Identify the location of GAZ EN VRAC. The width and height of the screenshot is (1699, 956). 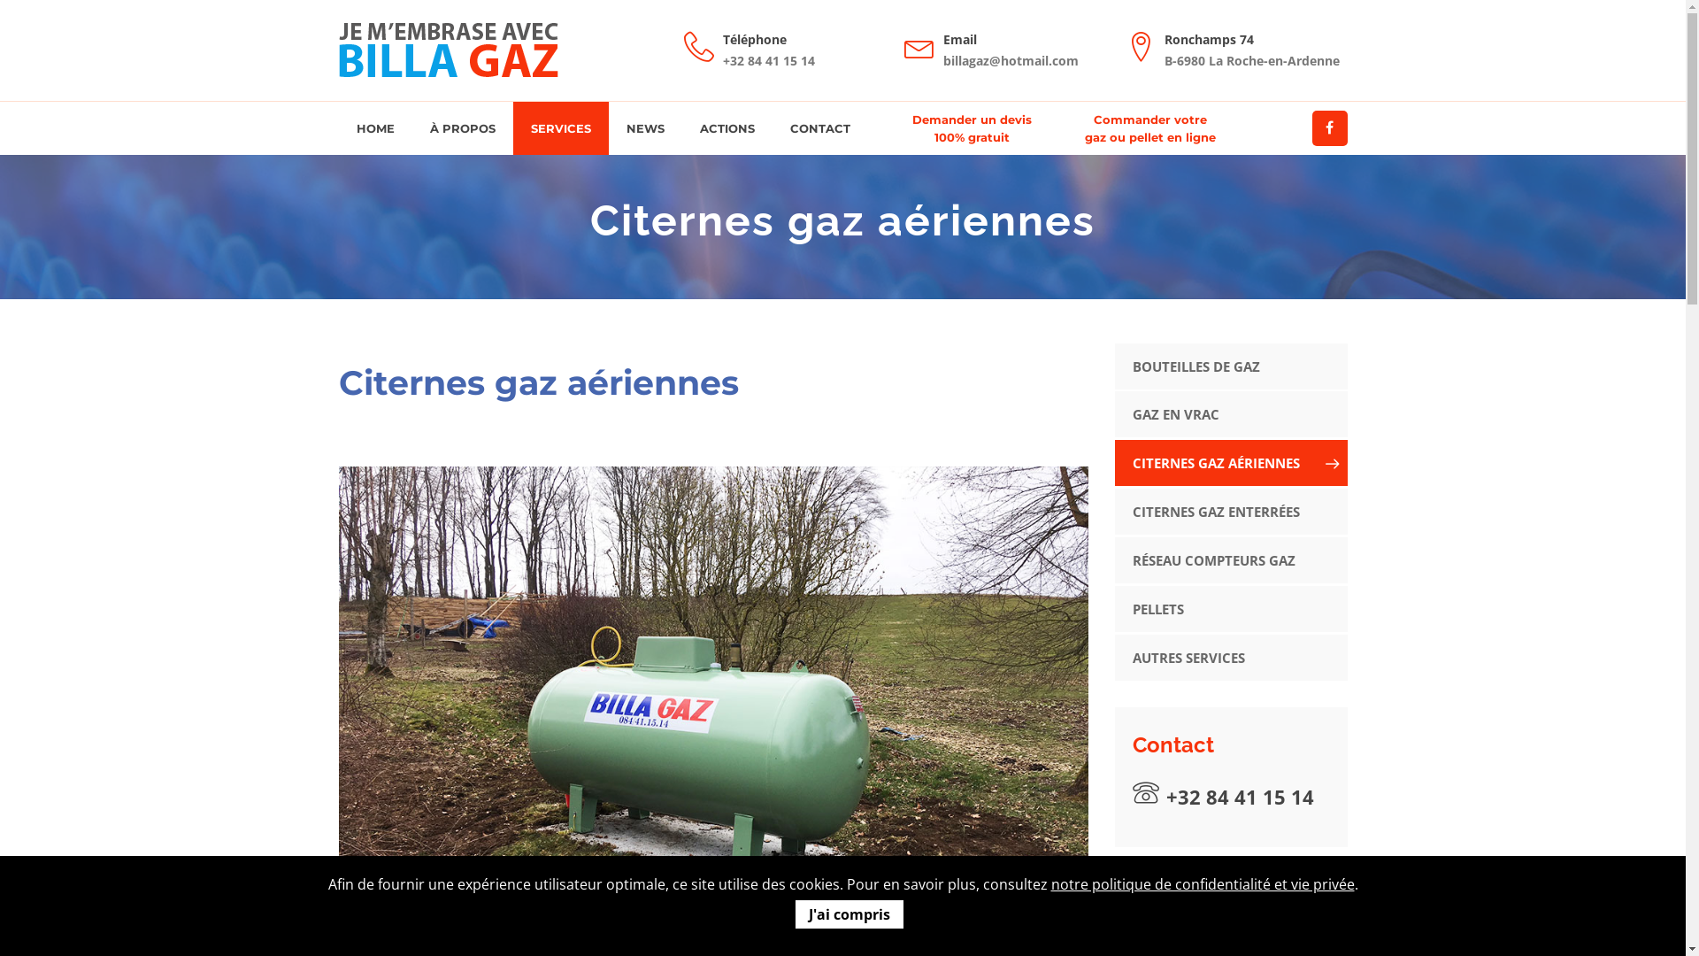
(1232, 414).